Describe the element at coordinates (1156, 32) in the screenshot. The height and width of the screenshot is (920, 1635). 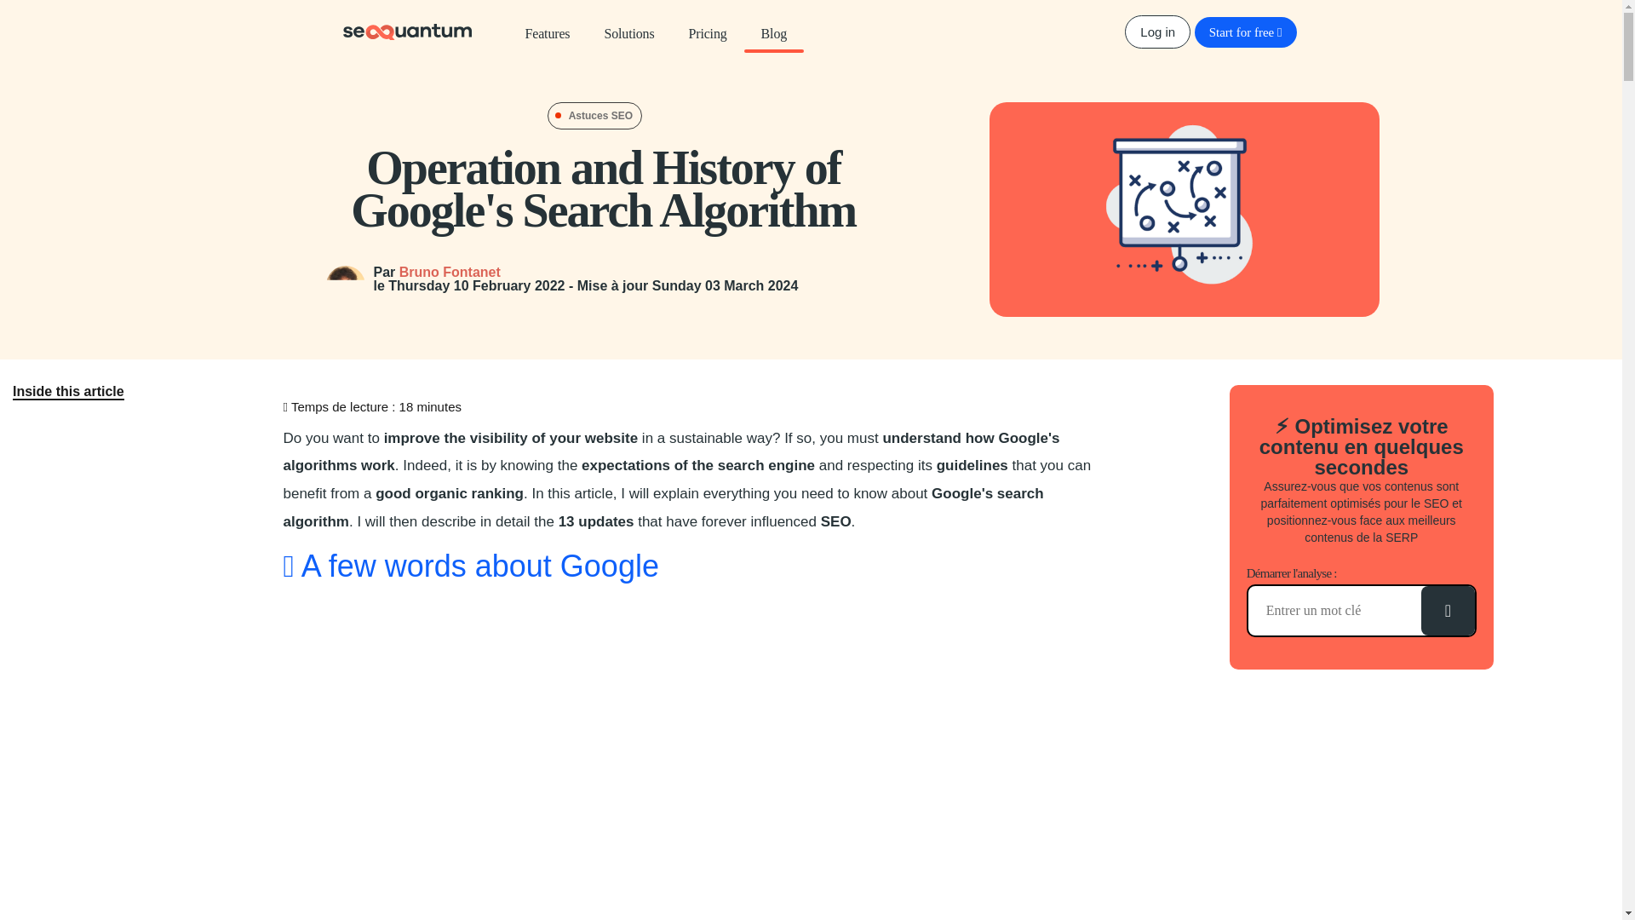
I see `Log in` at that location.